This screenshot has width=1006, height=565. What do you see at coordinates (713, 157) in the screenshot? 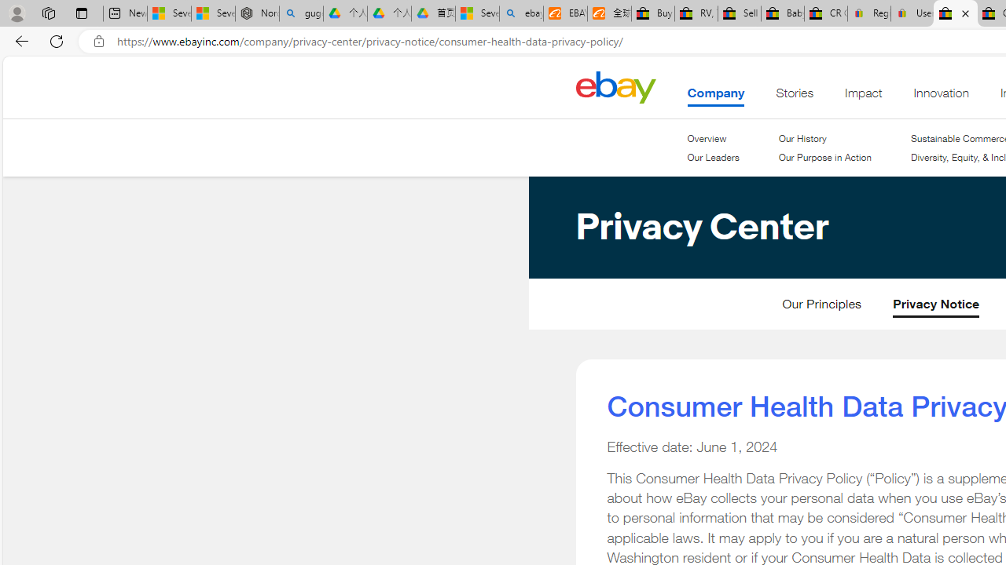
I see `Our Leaders` at bounding box center [713, 157].